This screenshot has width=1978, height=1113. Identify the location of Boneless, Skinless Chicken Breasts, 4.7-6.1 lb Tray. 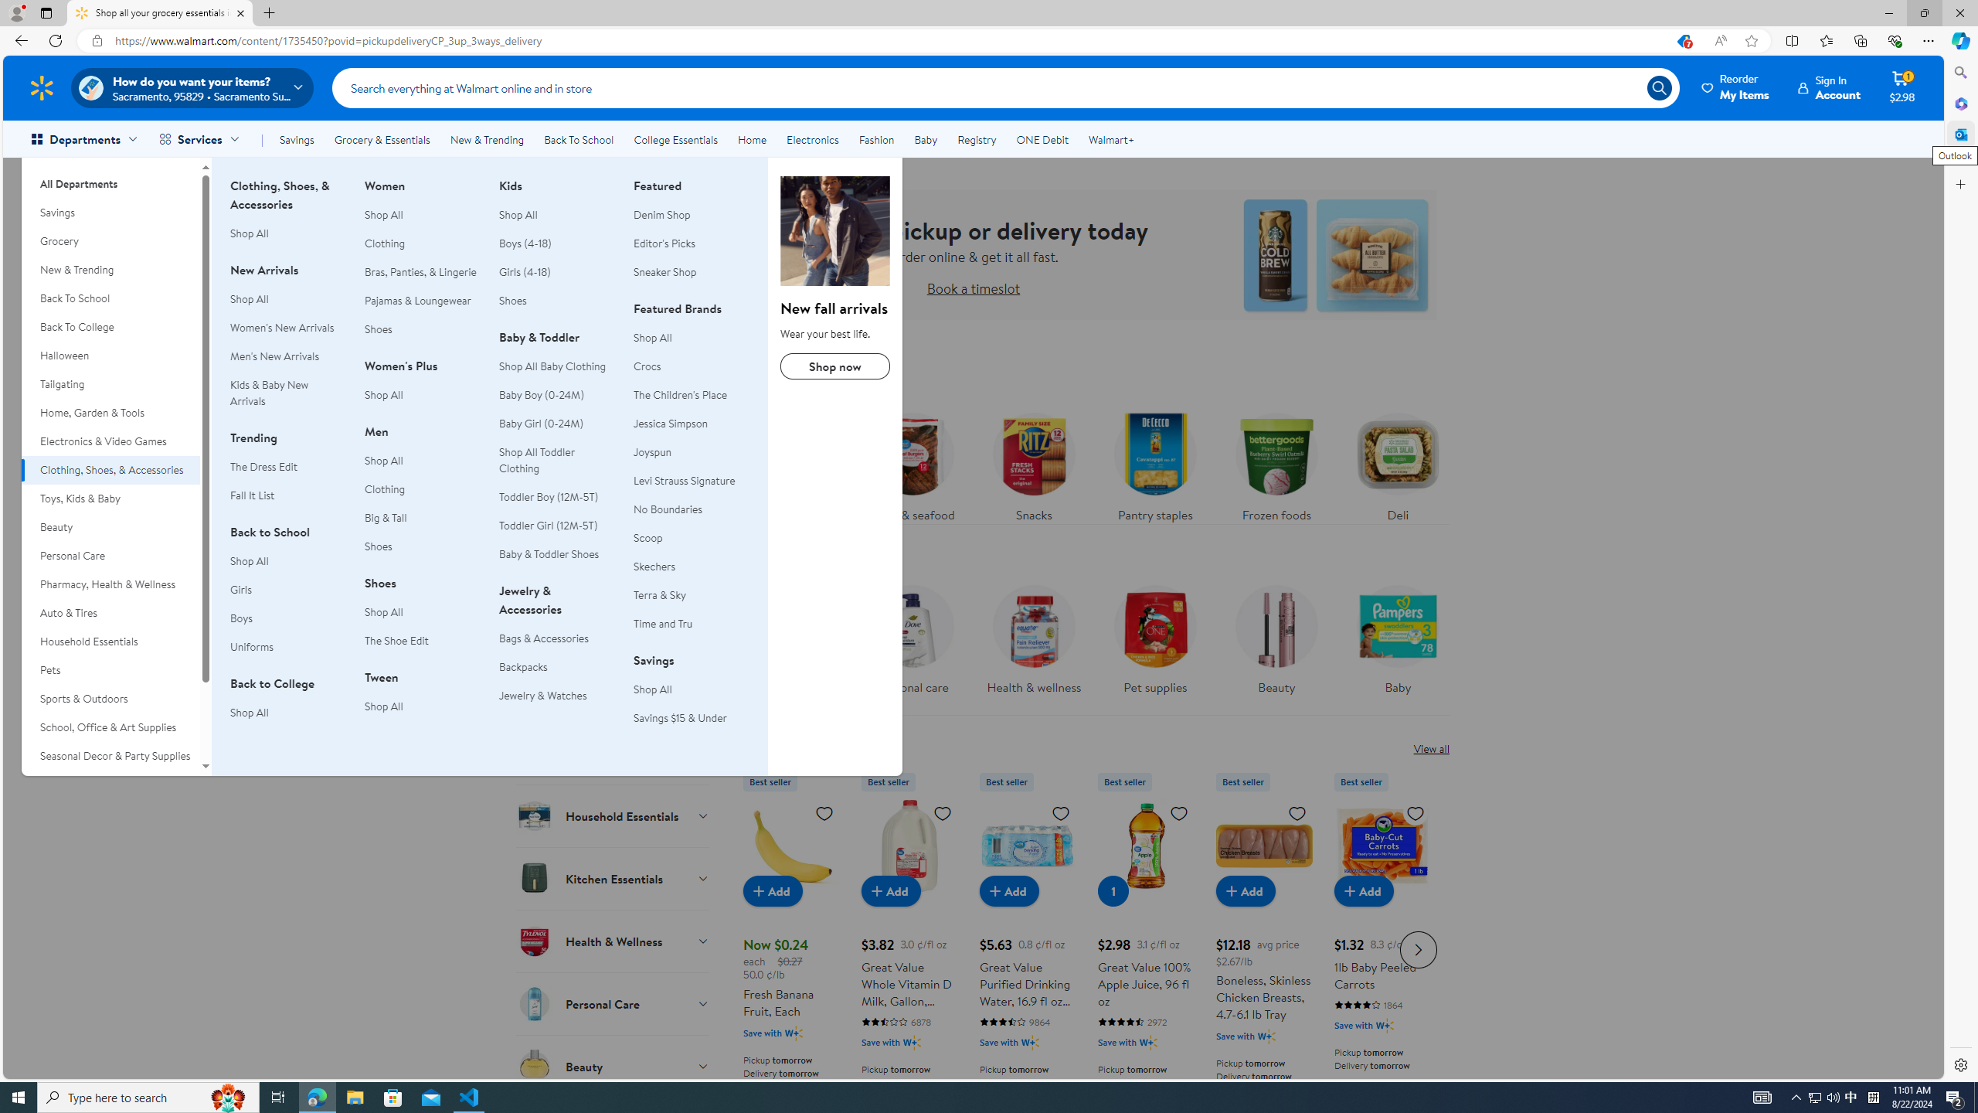
(1264, 846).